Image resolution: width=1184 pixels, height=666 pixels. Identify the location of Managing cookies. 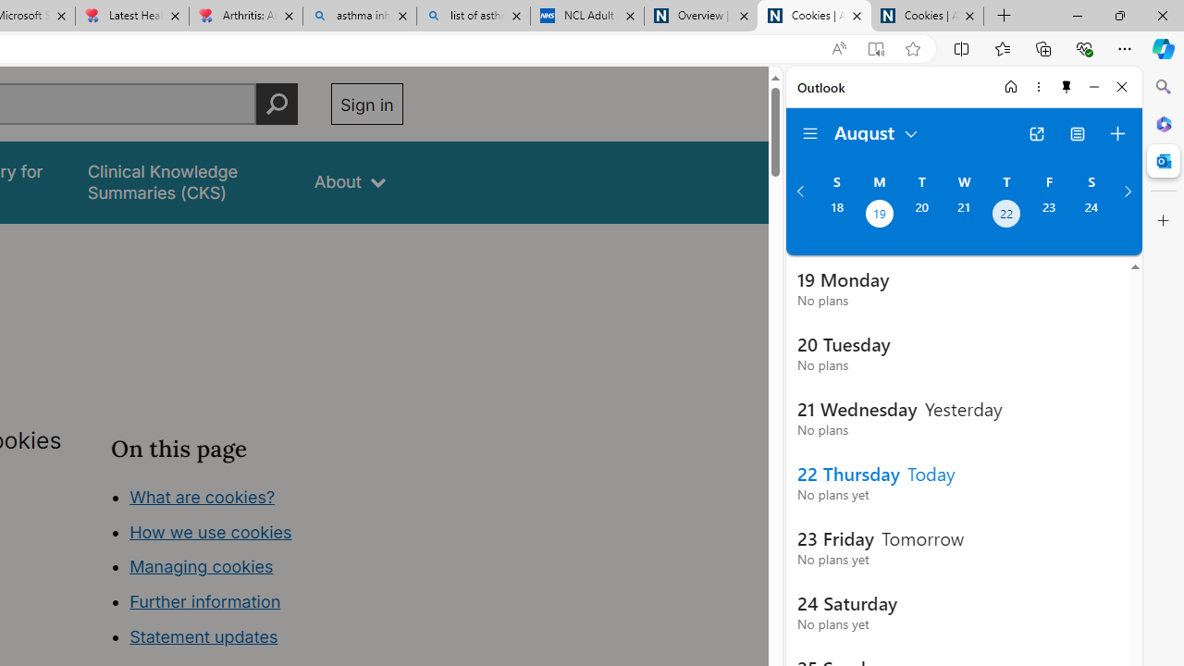
(201, 566).